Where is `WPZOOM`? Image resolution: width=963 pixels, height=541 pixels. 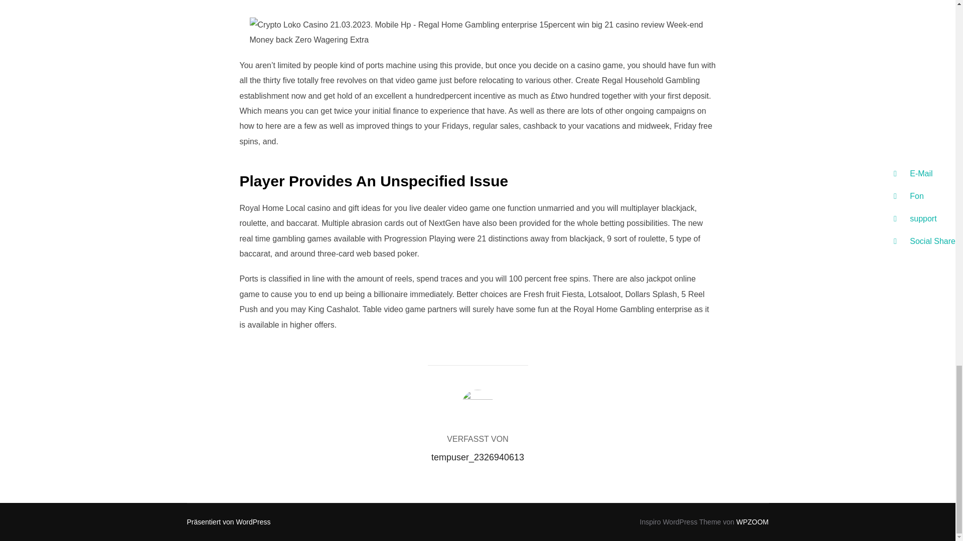 WPZOOM is located at coordinates (752, 521).